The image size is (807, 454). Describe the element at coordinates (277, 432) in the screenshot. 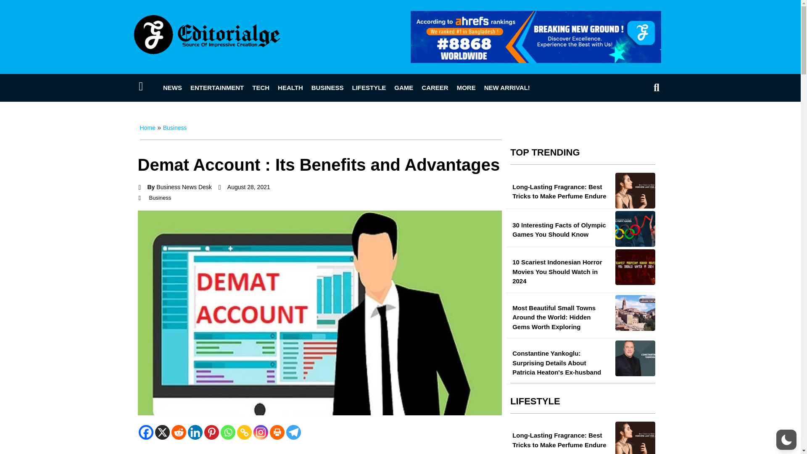

I see `Print` at that location.